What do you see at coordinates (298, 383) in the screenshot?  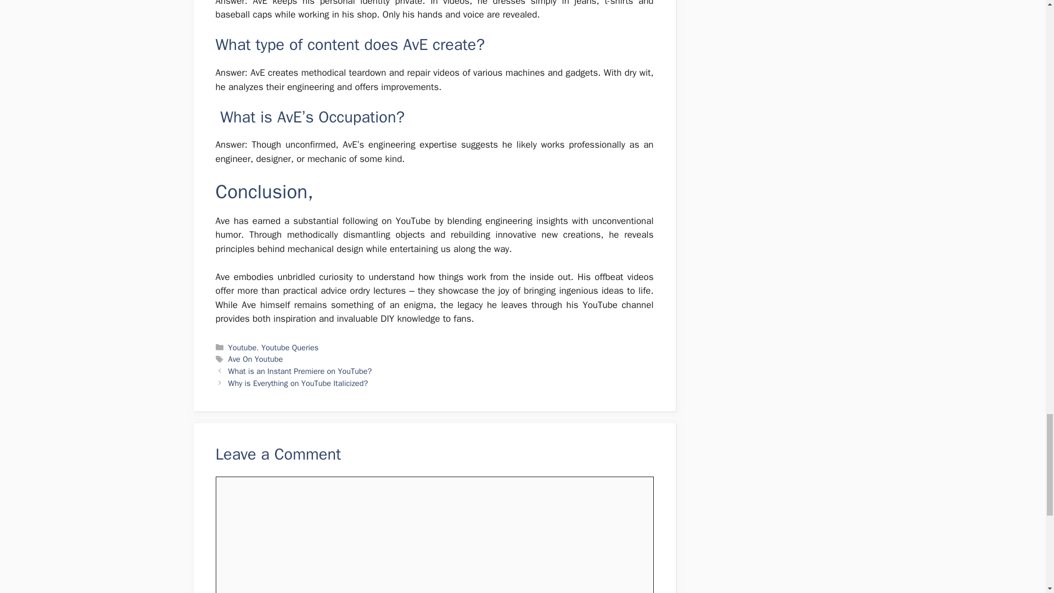 I see `Why is Everything on YouTube Italicized?` at bounding box center [298, 383].